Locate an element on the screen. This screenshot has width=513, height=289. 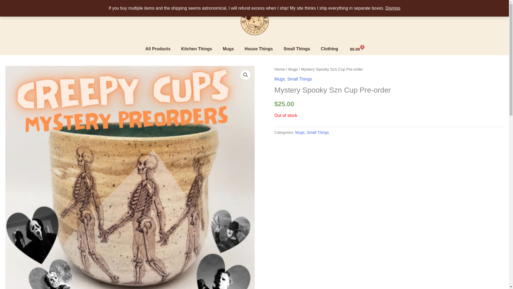
House Things is located at coordinates (258, 49).